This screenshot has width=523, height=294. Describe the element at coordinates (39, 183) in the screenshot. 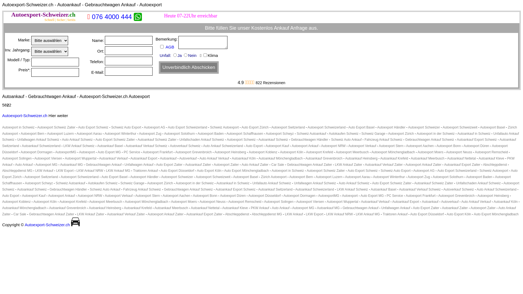

I see `Autoexport Schwyz` at that location.